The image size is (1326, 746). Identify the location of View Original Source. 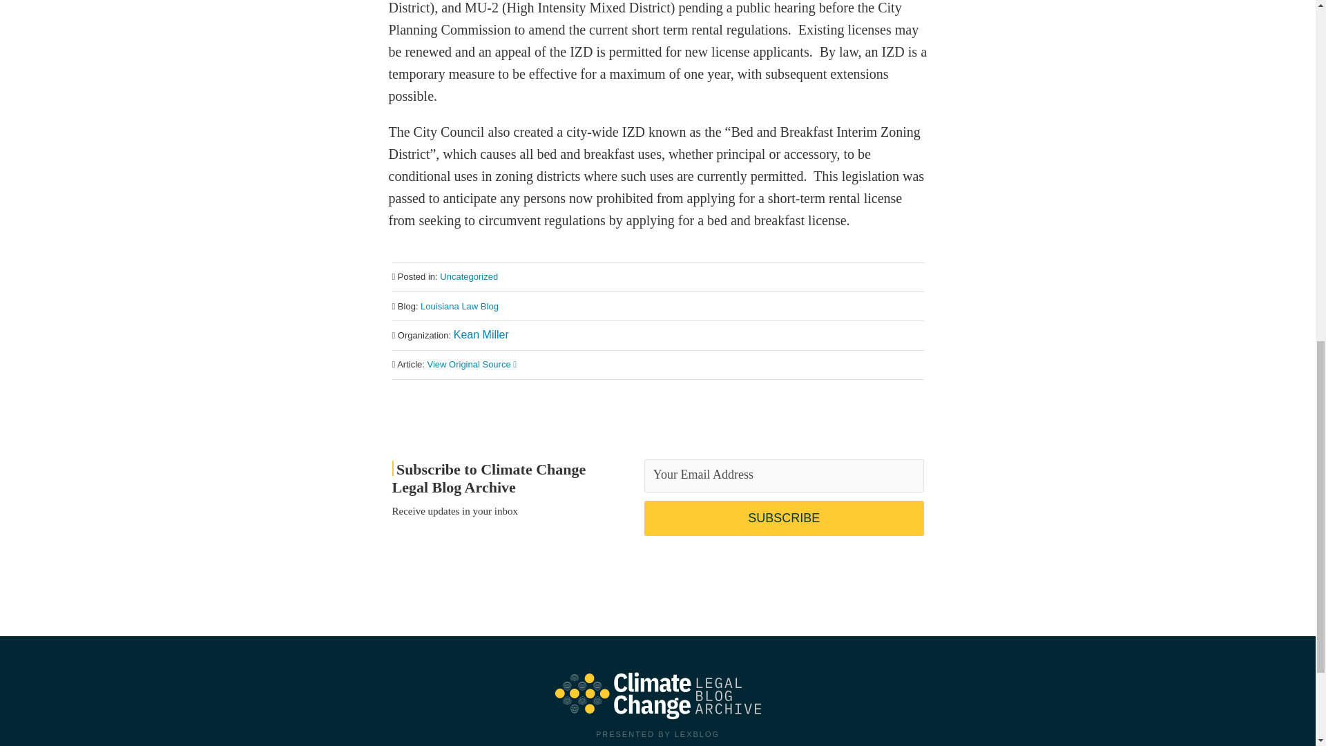
(472, 363).